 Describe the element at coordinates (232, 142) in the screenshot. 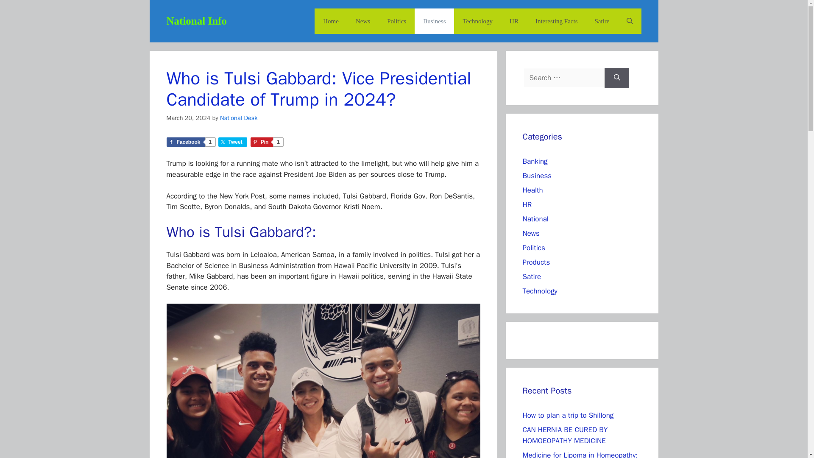

I see `Share on Twitter` at that location.